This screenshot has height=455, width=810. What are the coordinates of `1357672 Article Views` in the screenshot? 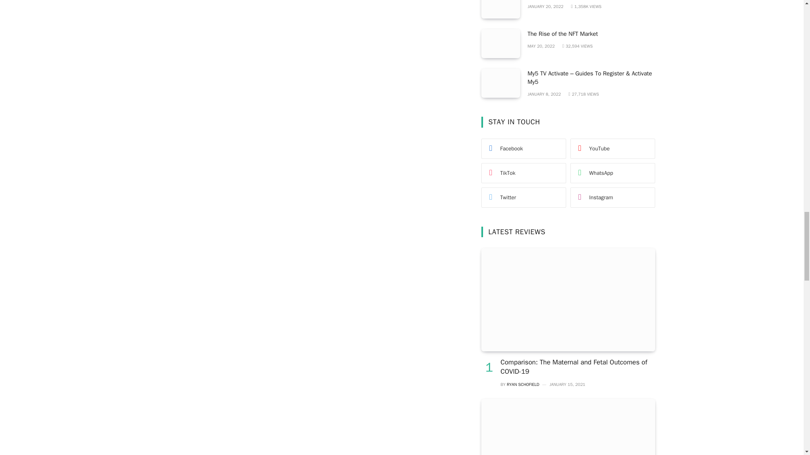 It's located at (586, 6).